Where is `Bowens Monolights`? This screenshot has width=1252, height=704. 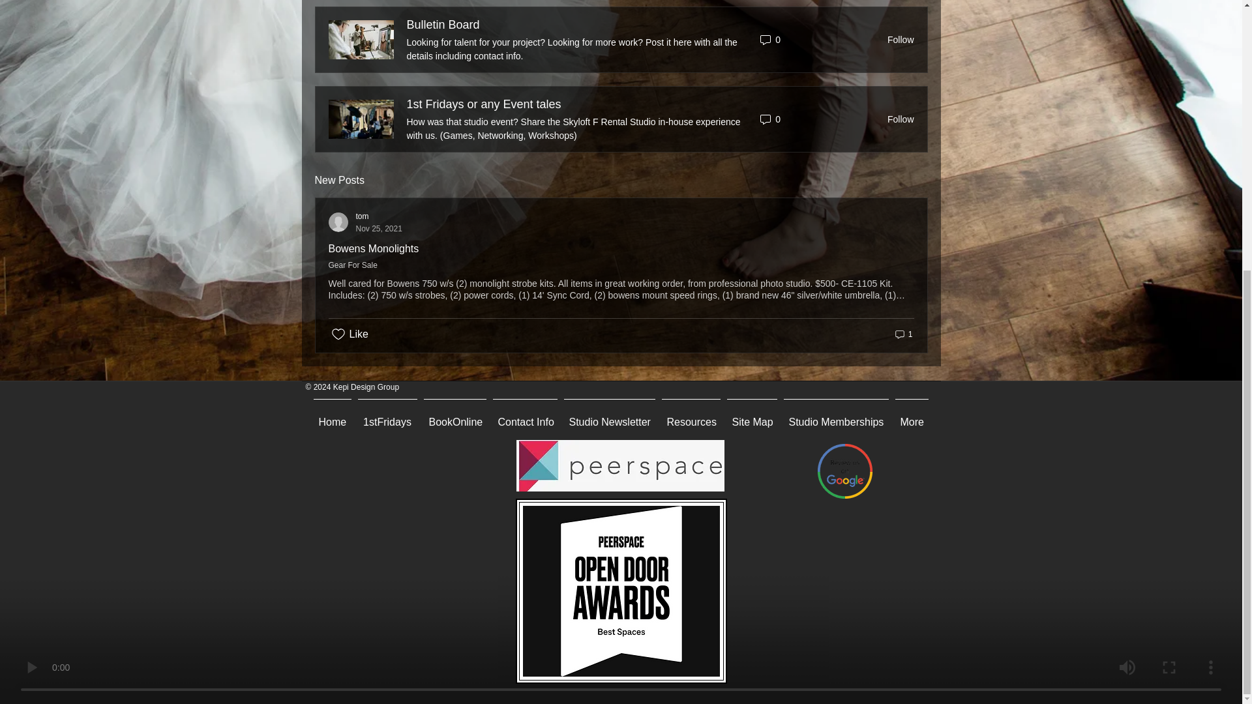 Bowens Monolights is located at coordinates (609, 417).